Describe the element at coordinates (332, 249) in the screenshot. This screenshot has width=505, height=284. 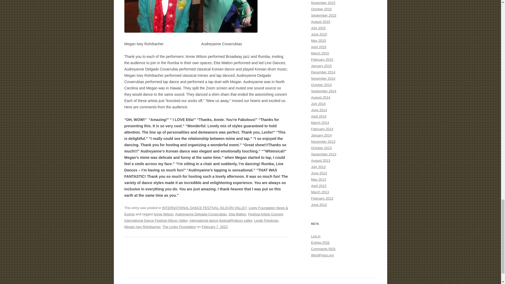
I see `Really Simple Syndication` at that location.